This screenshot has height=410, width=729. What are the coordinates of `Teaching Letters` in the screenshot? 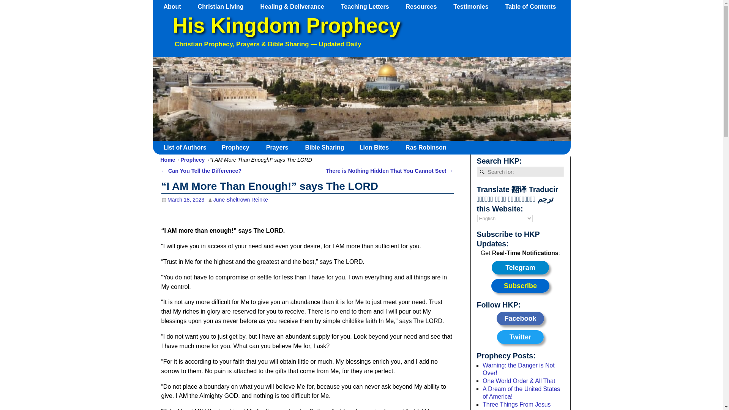 It's located at (369, 6).